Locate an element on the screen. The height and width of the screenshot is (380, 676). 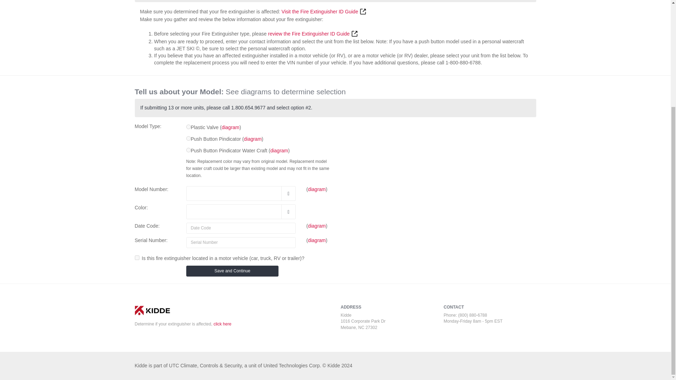
click here is located at coordinates (222, 324).